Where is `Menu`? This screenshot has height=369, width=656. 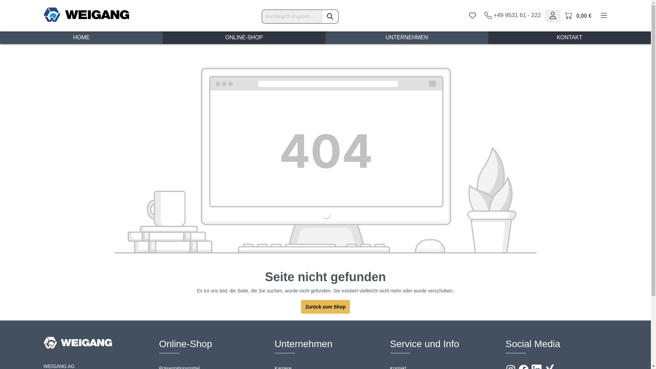
Menu is located at coordinates (601, 16).